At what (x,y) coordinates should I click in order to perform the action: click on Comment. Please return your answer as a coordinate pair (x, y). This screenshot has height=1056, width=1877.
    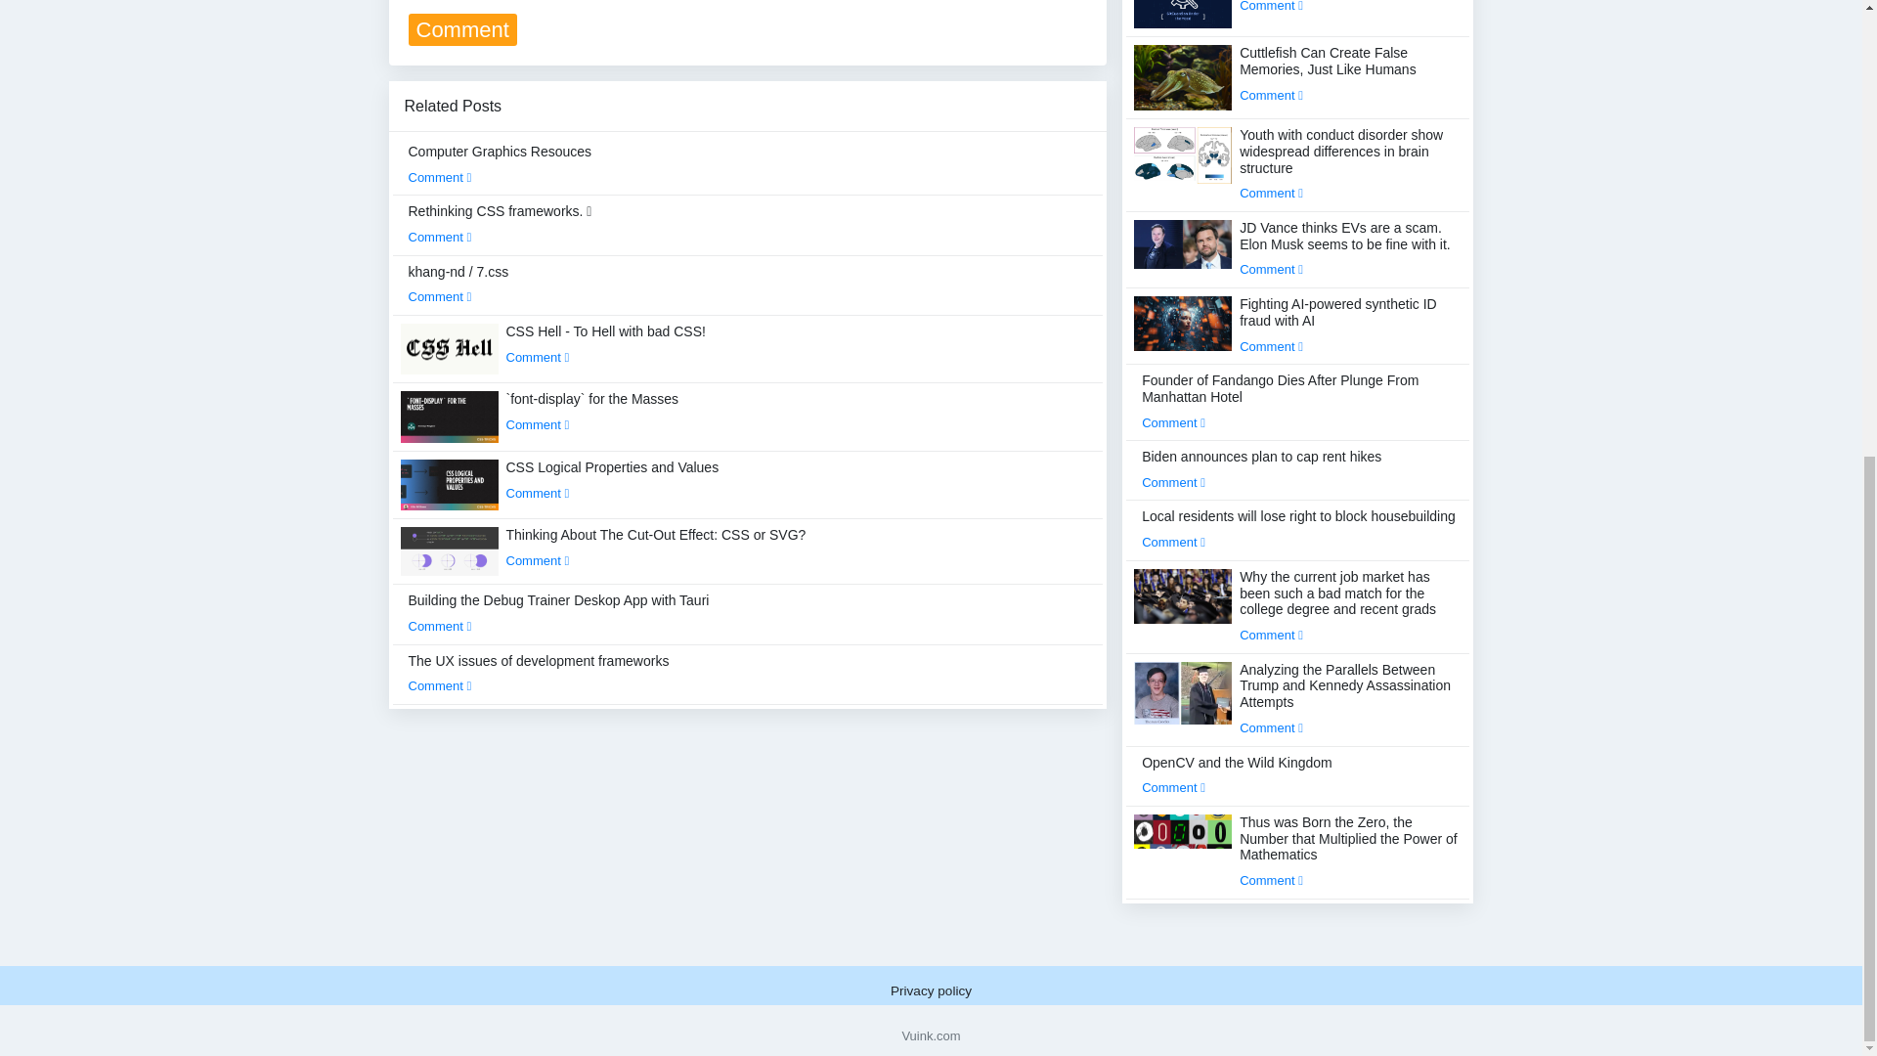
    Looking at the image, I should click on (538, 356).